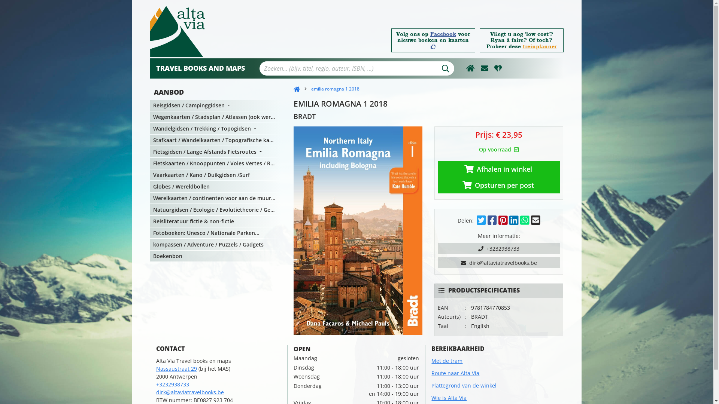 The height and width of the screenshot is (404, 719). What do you see at coordinates (216, 186) in the screenshot?
I see `Globes / Wereldbollen` at bounding box center [216, 186].